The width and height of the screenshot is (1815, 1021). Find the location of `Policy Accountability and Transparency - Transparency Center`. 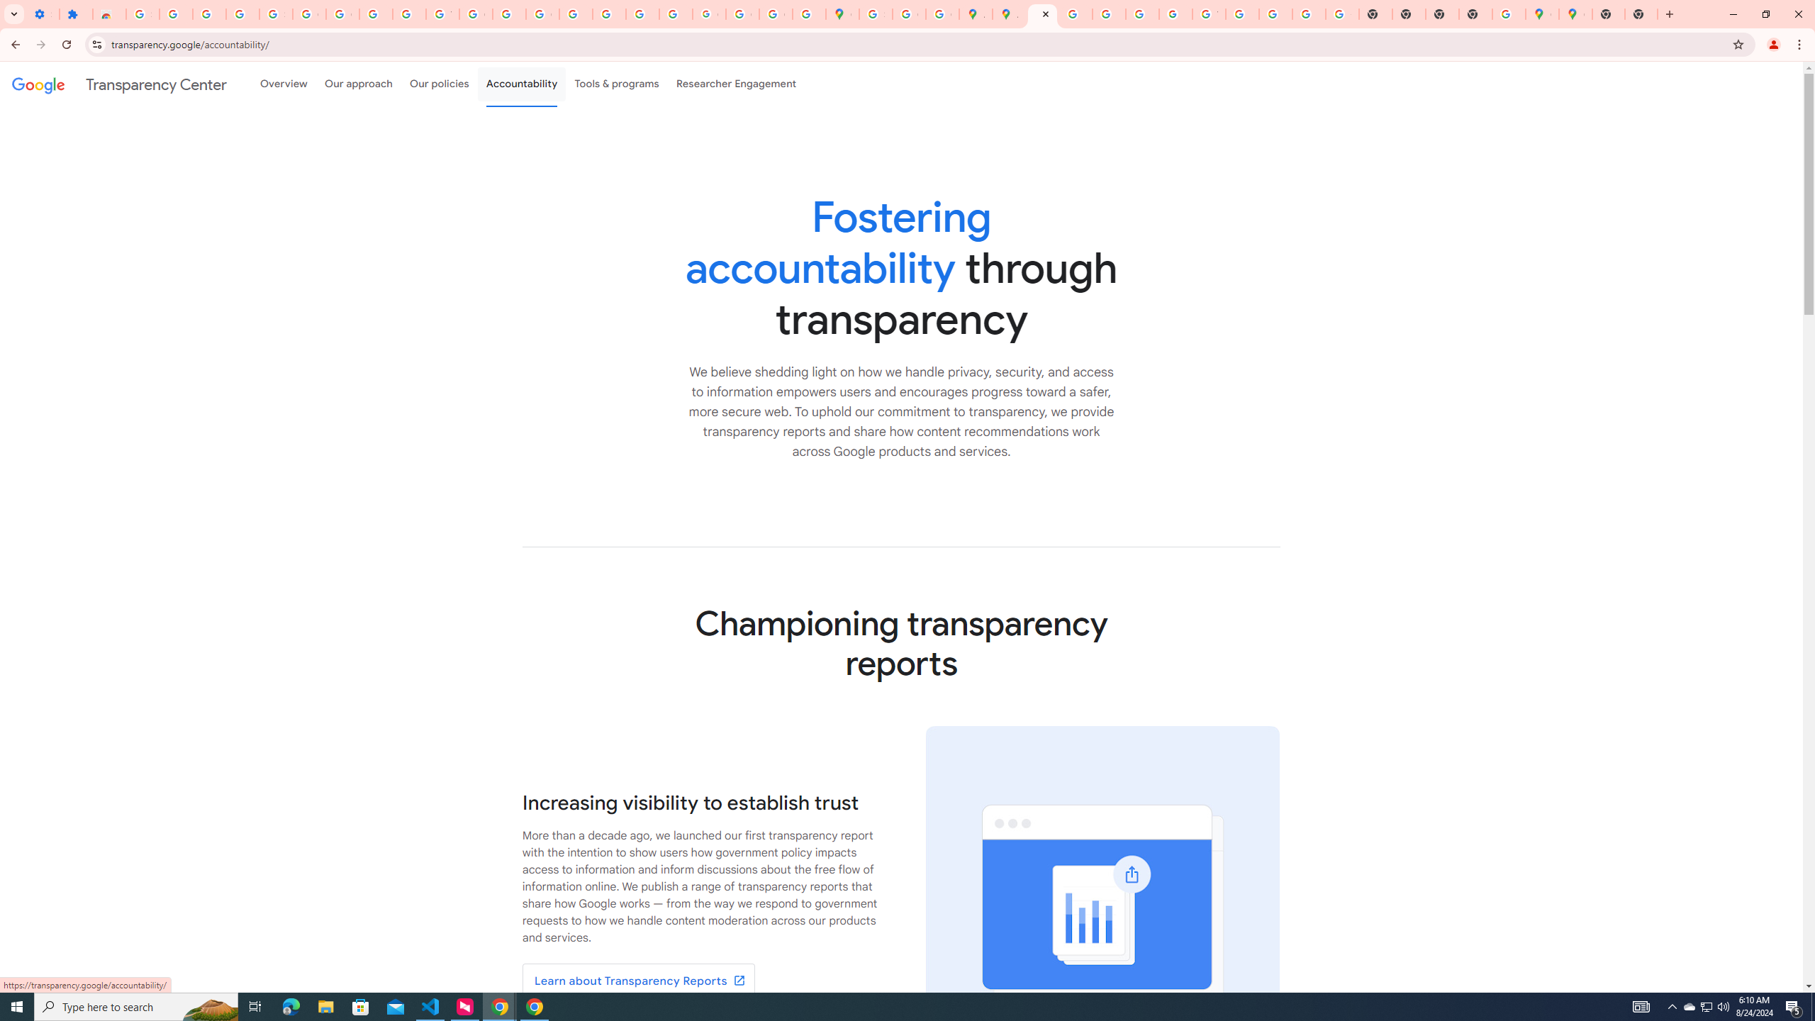

Policy Accountability and Transparency - Transparency Center is located at coordinates (1042, 14).